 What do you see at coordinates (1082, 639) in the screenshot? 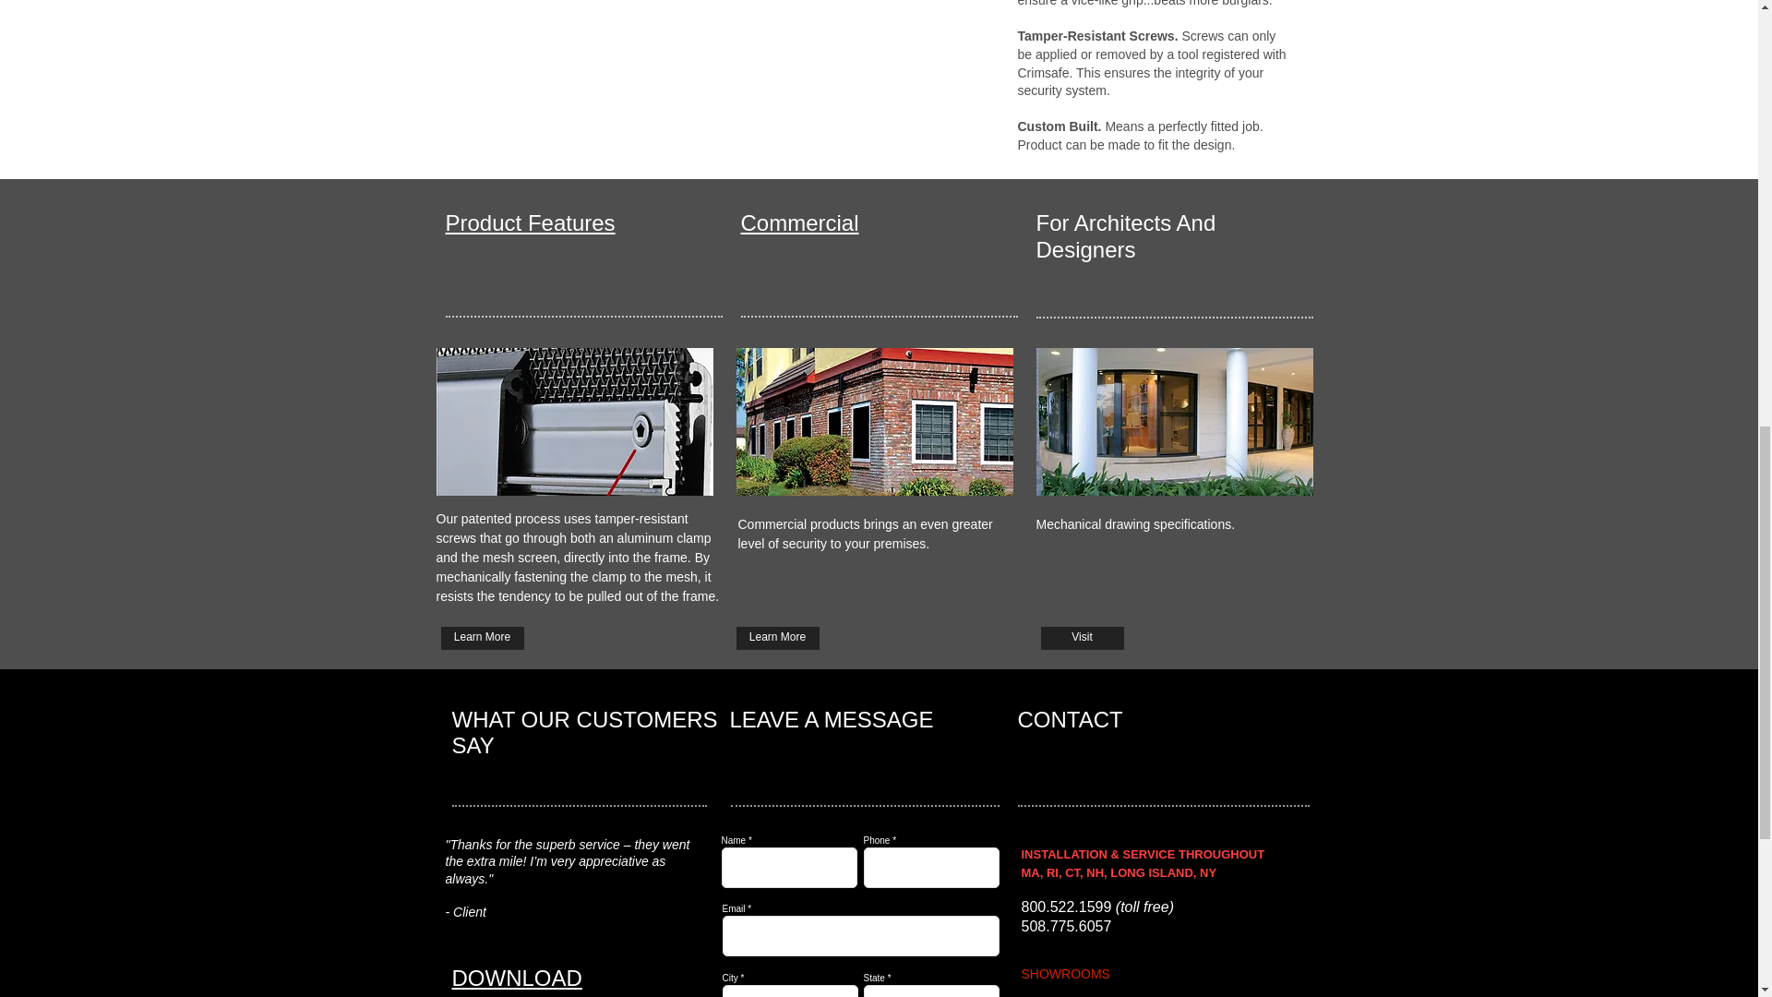
I see `Visit` at bounding box center [1082, 639].